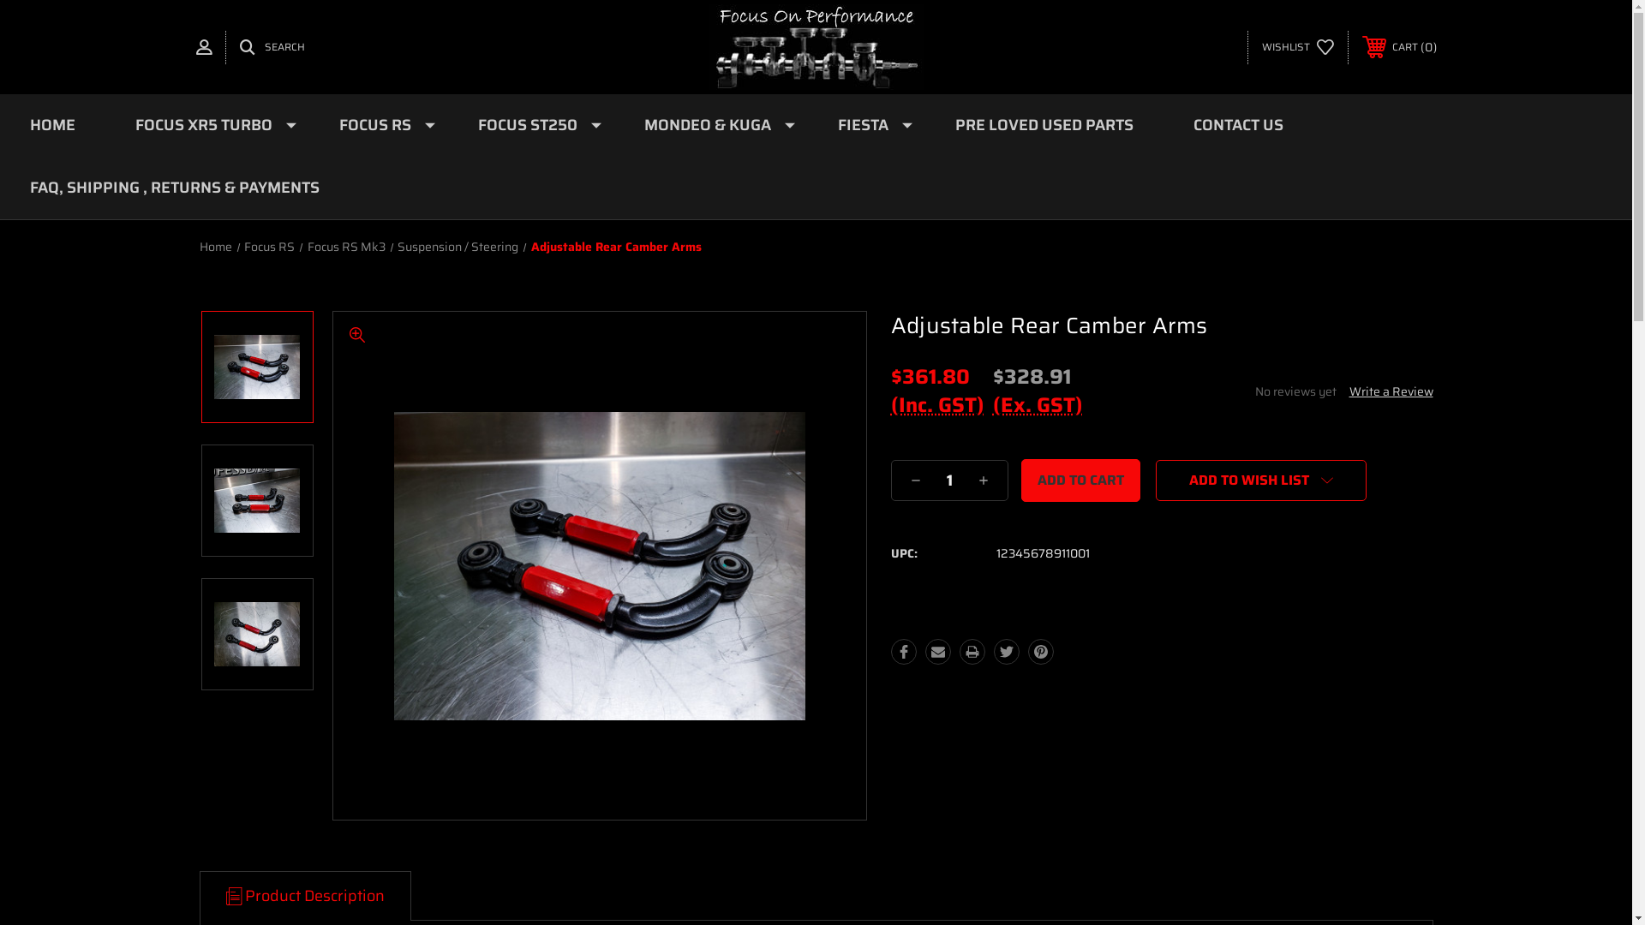 This screenshot has width=1645, height=925. What do you see at coordinates (52, 125) in the screenshot?
I see `HOME` at bounding box center [52, 125].